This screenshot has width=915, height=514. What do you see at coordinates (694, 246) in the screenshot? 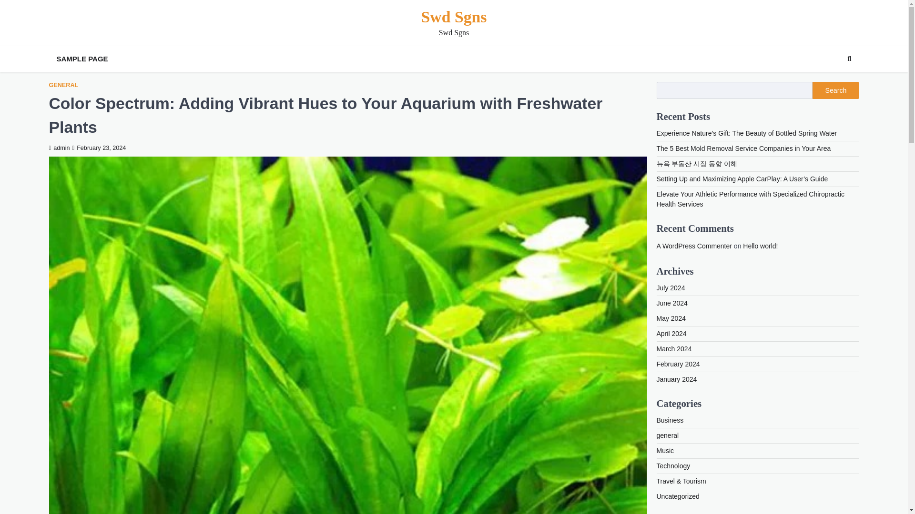
I see `A WordPress Commenter` at bounding box center [694, 246].